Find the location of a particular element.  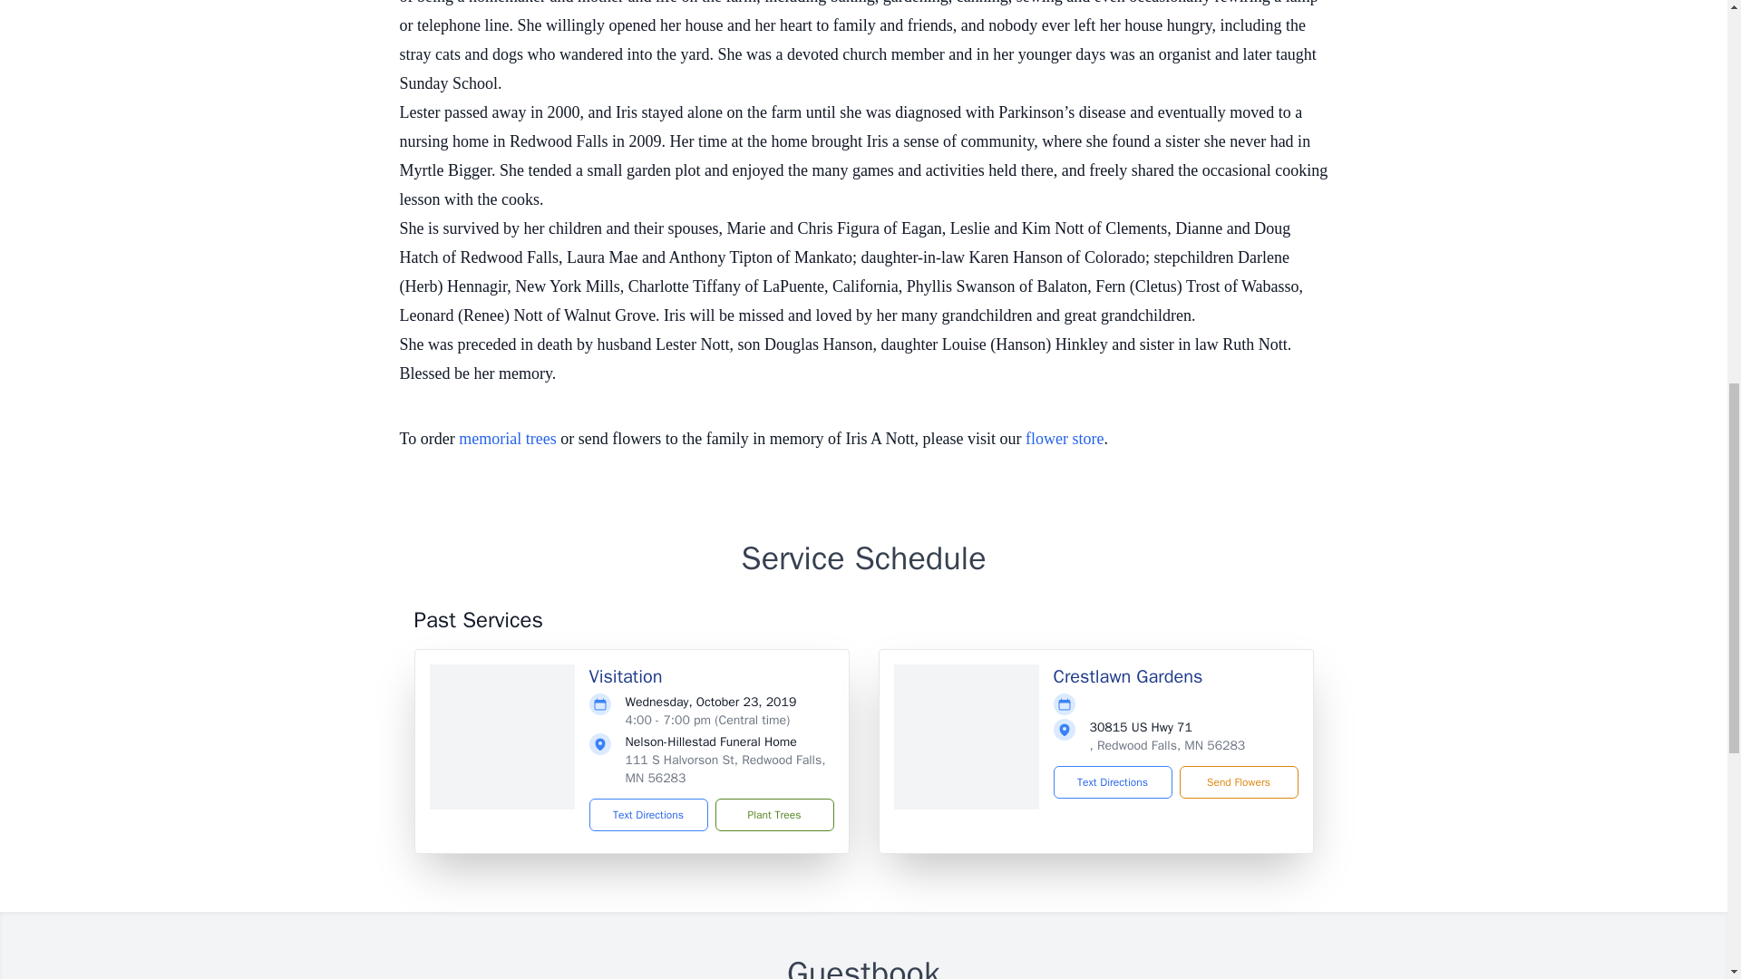

Send Flowers is located at coordinates (1237, 781).